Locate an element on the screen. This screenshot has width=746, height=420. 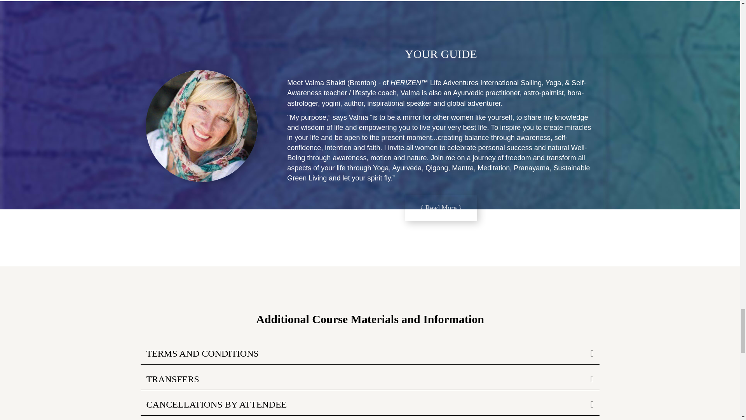
Expand is located at coordinates (586, 404).